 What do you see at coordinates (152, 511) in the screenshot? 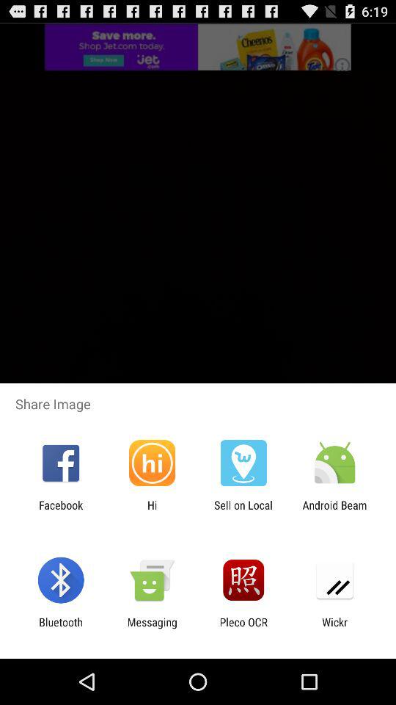
I see `turn on hi item` at bounding box center [152, 511].